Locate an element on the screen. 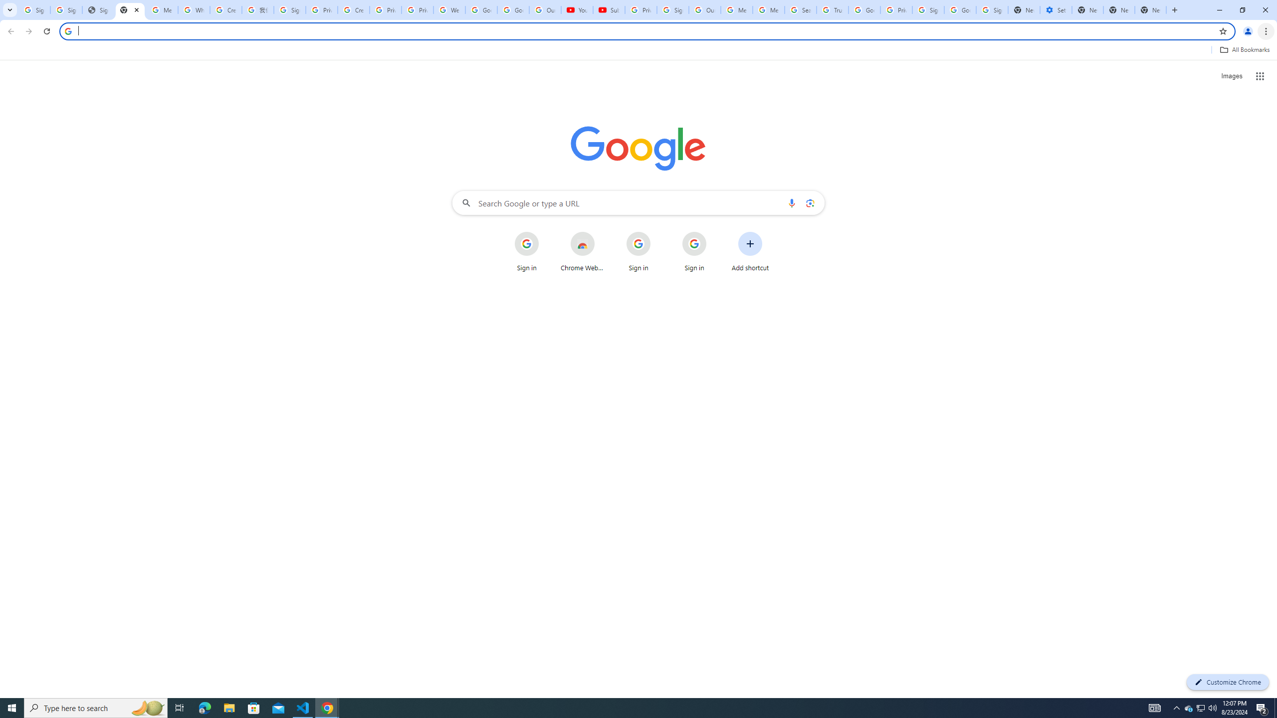 This screenshot has width=1277, height=718. New Tab is located at coordinates (1088, 10).